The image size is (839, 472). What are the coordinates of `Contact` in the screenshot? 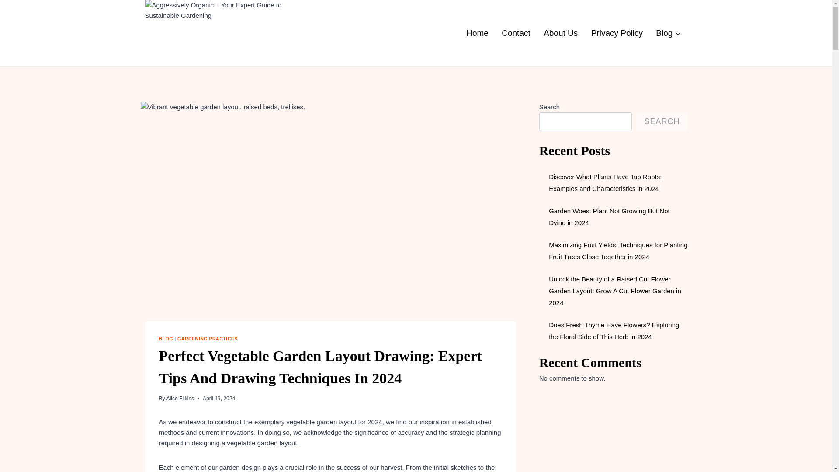 It's located at (516, 33).